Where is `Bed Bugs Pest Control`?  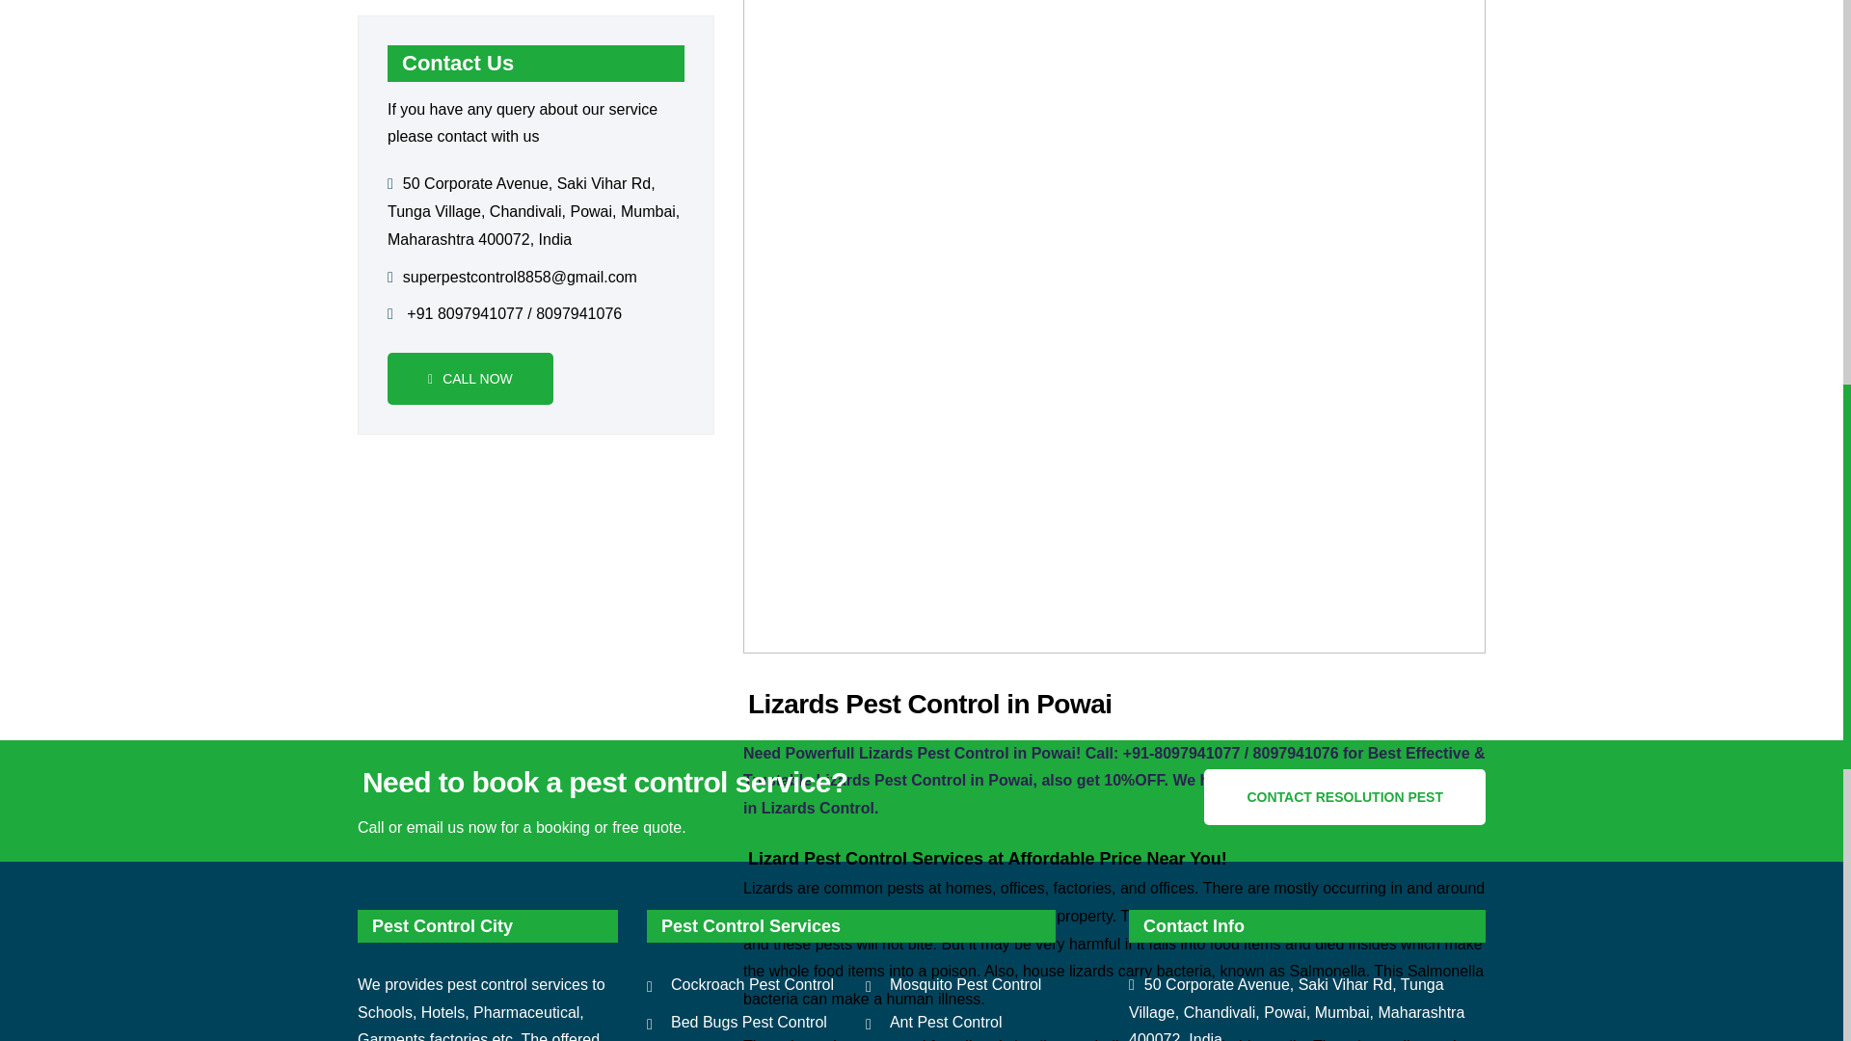 Bed Bugs Pest Control is located at coordinates (737, 1022).